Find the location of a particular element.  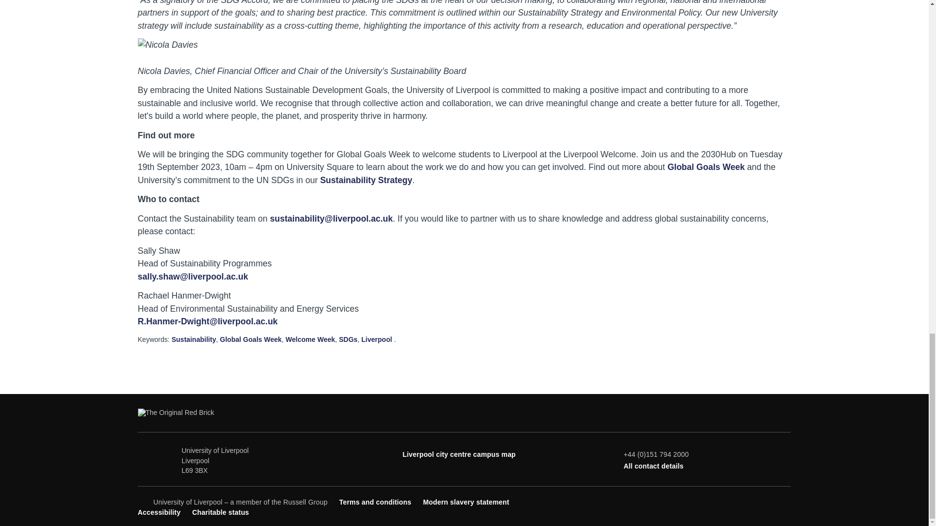

Maps is located at coordinates (459, 454).